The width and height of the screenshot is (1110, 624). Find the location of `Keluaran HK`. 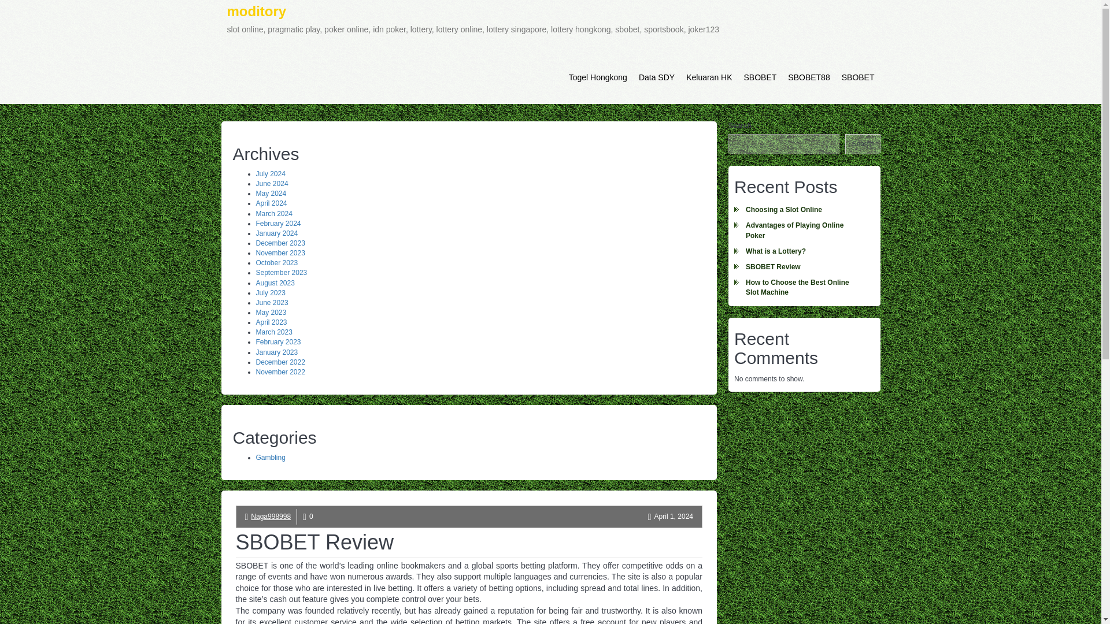

Keluaran HK is located at coordinates (709, 77).